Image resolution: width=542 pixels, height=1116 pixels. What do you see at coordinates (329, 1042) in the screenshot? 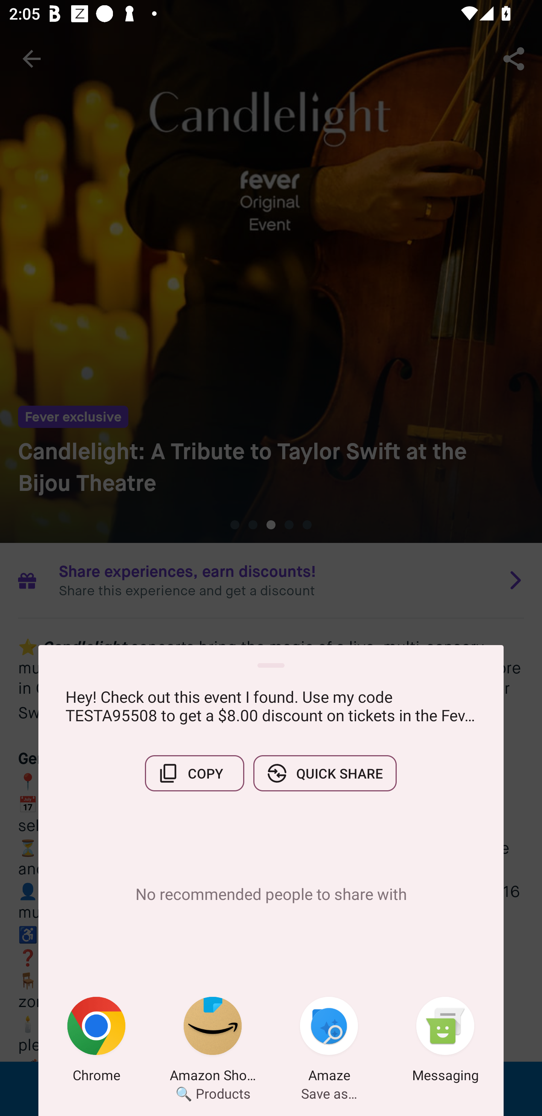
I see `Amaze Save as…` at bounding box center [329, 1042].